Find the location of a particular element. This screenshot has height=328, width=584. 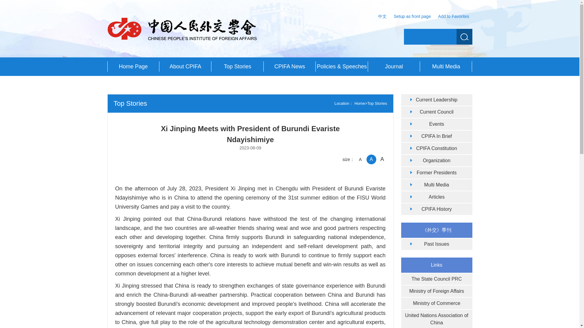

CPIFA News is located at coordinates (290, 67).